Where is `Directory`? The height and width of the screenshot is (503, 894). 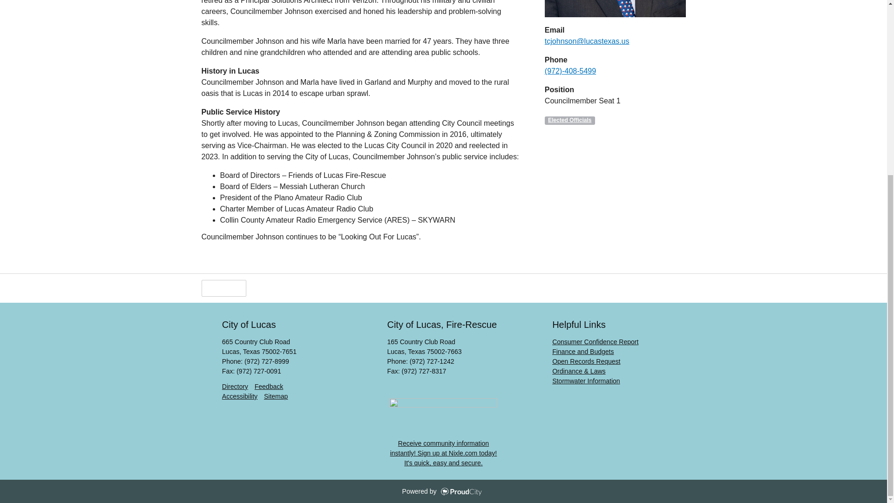 Directory is located at coordinates (235, 387).